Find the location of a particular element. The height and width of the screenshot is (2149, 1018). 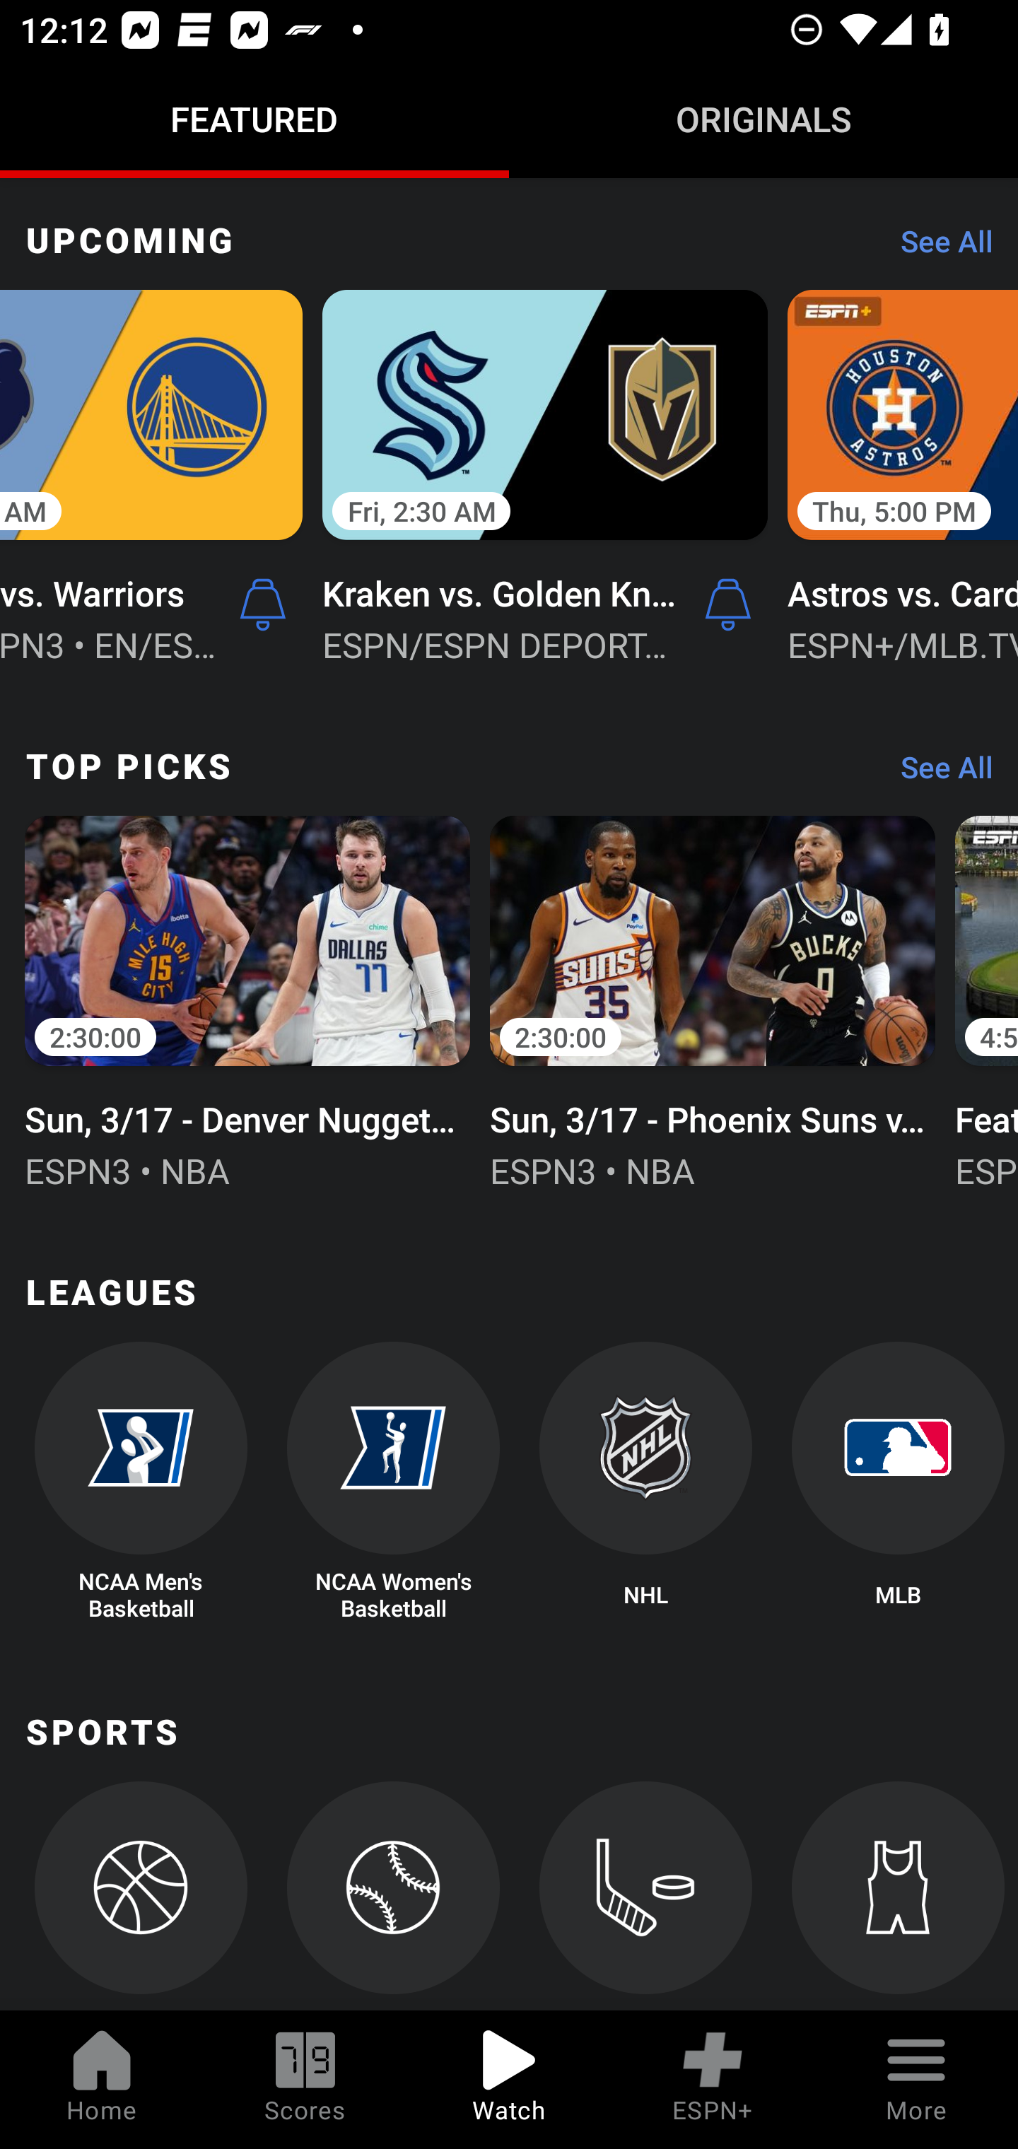

ESPN+ is located at coordinates (713, 2080).